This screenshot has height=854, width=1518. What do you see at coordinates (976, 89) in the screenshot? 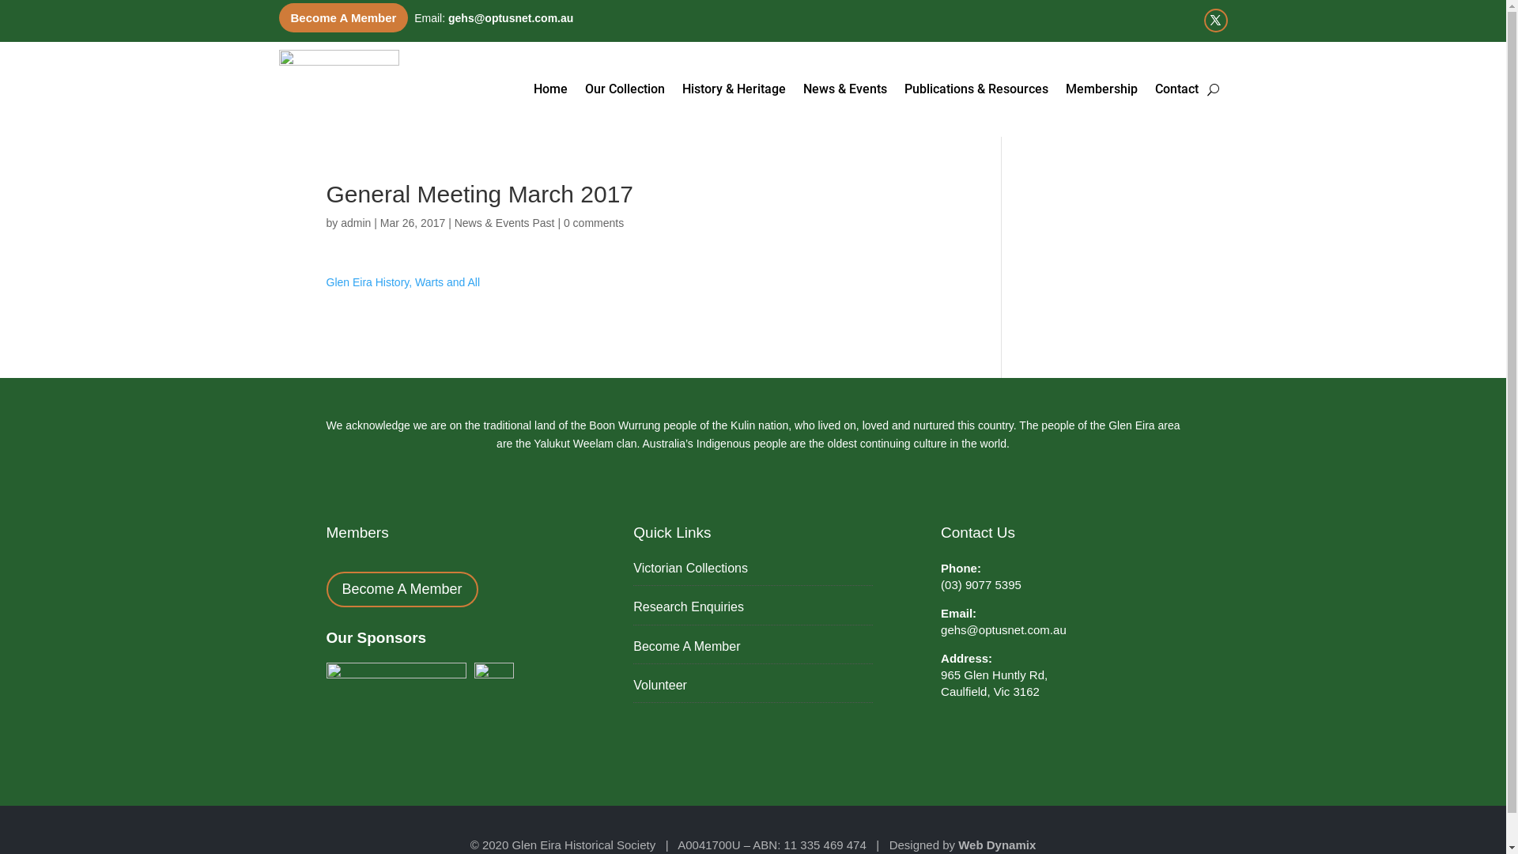
I see `Publications & Resources` at bounding box center [976, 89].